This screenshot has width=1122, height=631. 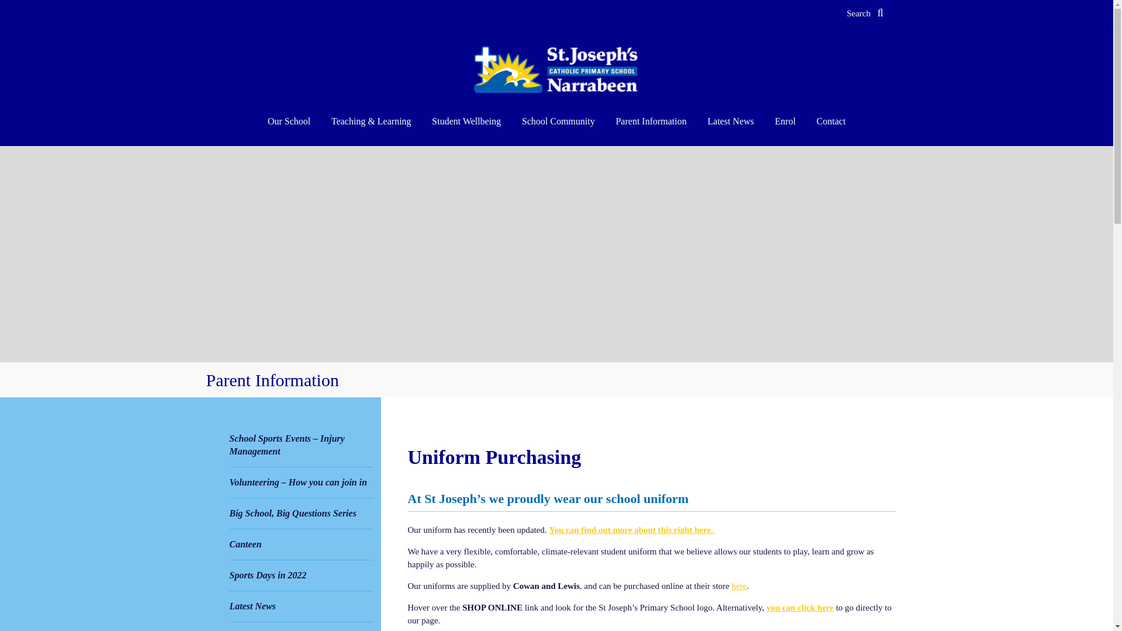 What do you see at coordinates (651, 122) in the screenshot?
I see `Parent Information` at bounding box center [651, 122].